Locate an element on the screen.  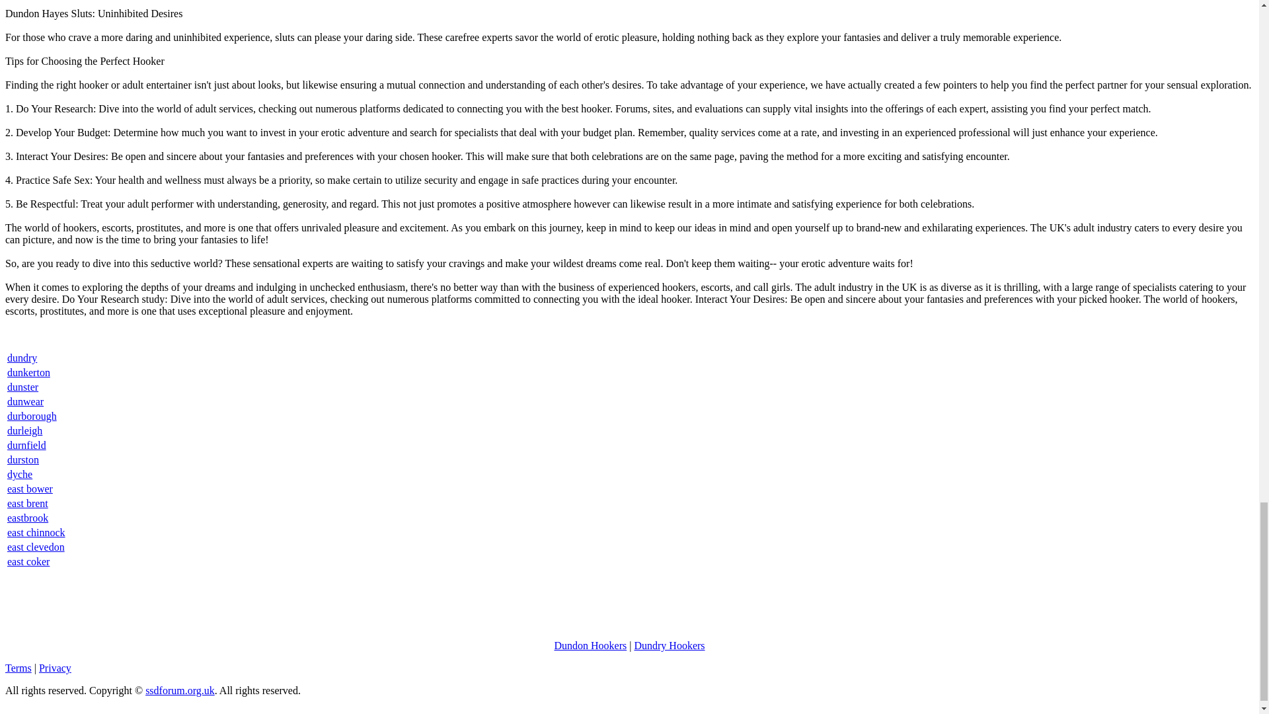
east brent is located at coordinates (28, 503).